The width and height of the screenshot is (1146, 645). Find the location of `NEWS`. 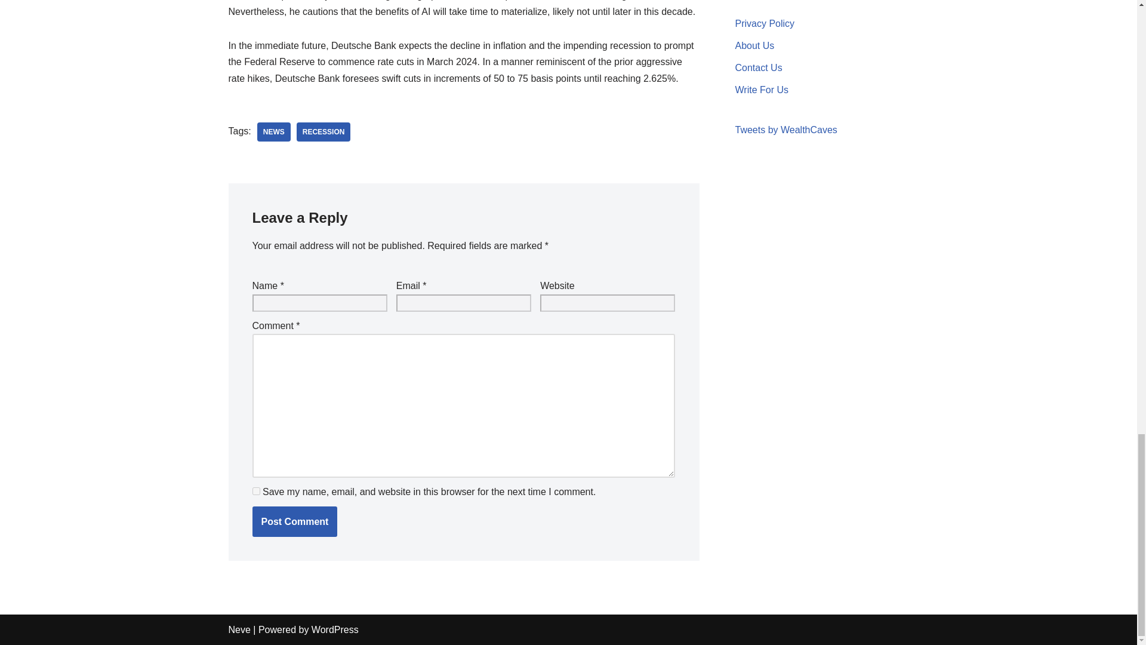

NEWS is located at coordinates (273, 131).